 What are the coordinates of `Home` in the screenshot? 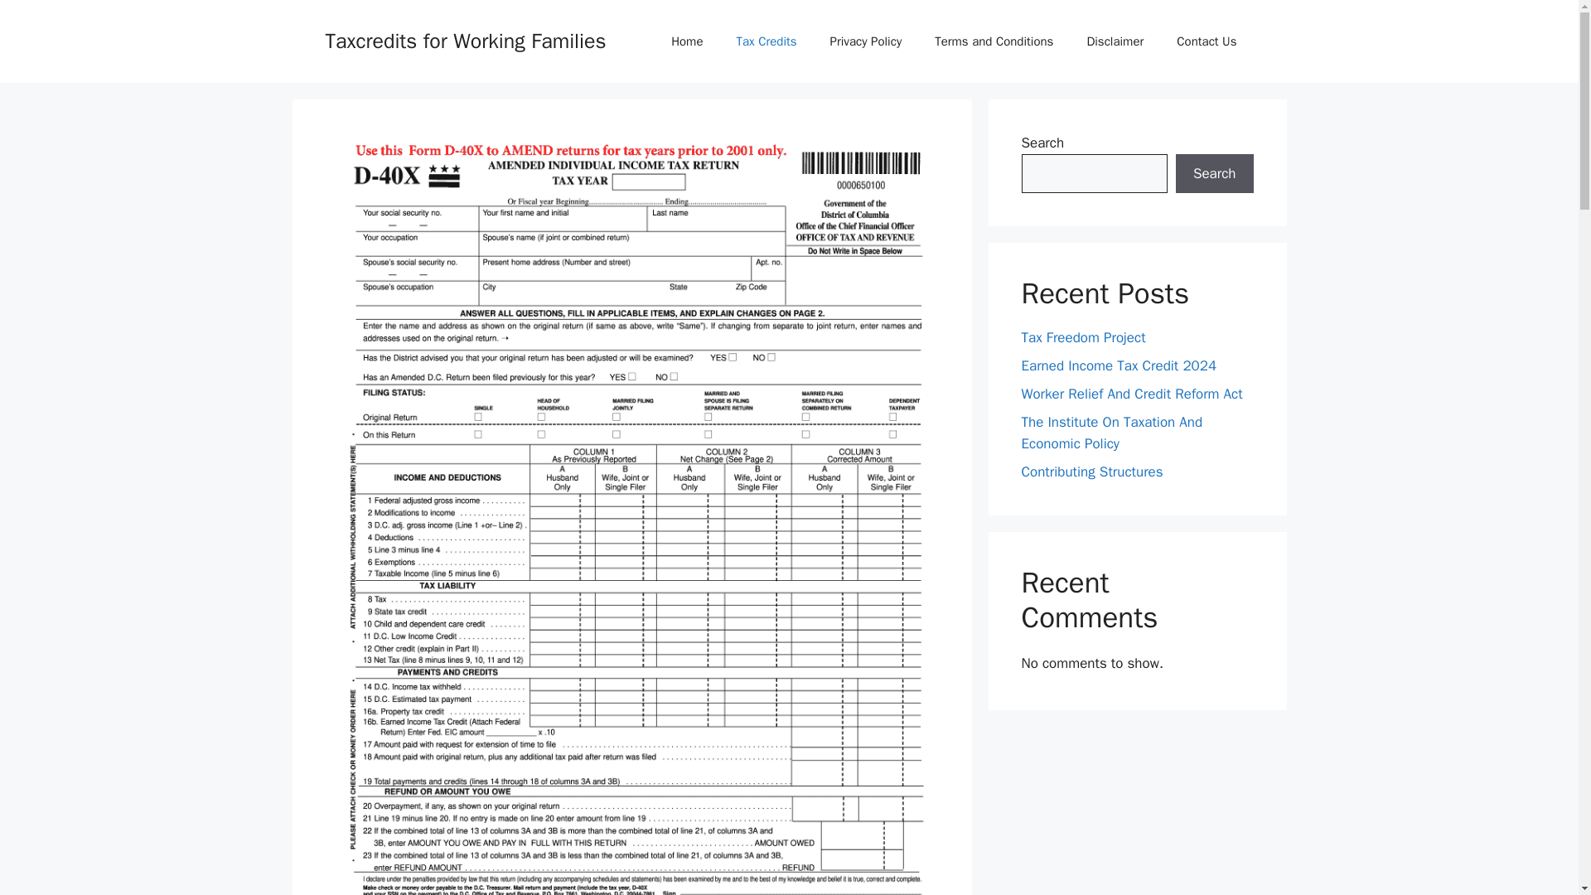 It's located at (686, 41).